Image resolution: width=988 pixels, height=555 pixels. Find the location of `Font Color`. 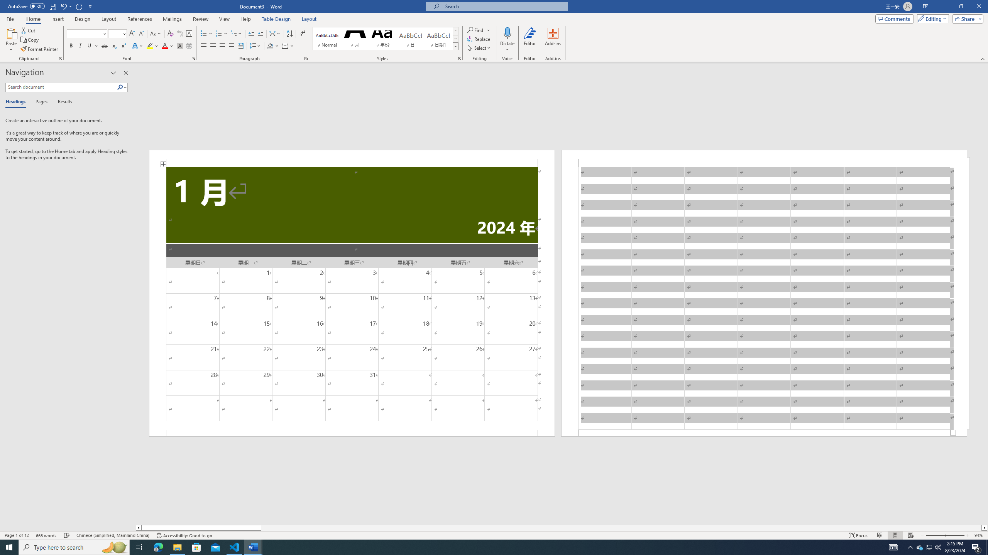

Font Color is located at coordinates (167, 46).